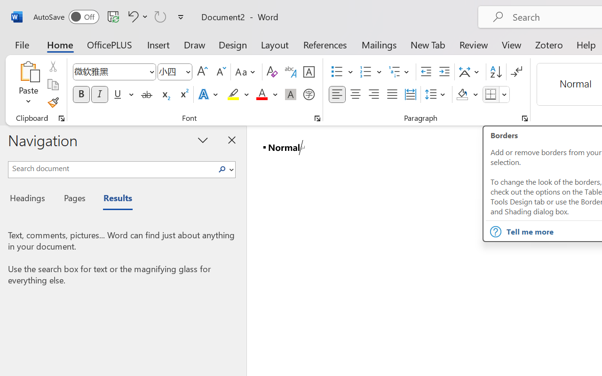  What do you see at coordinates (147, 94) in the screenshot?
I see `Strikethrough` at bounding box center [147, 94].